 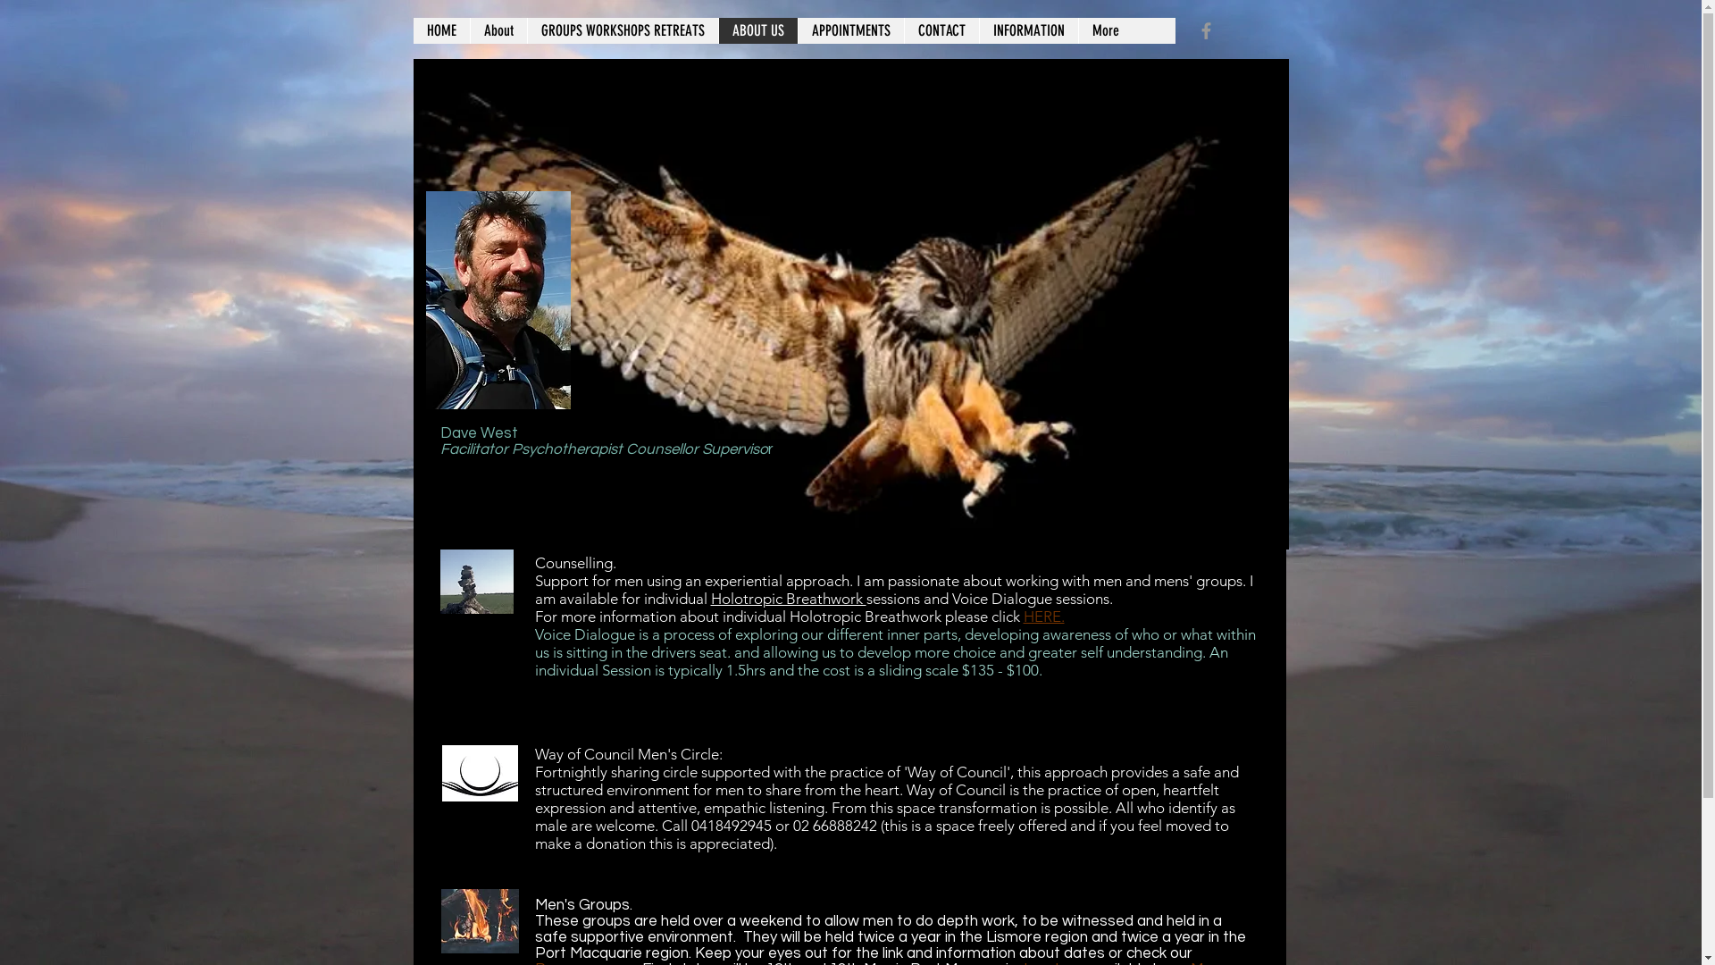 I want to click on HERE., so click(x=1044, y=617).